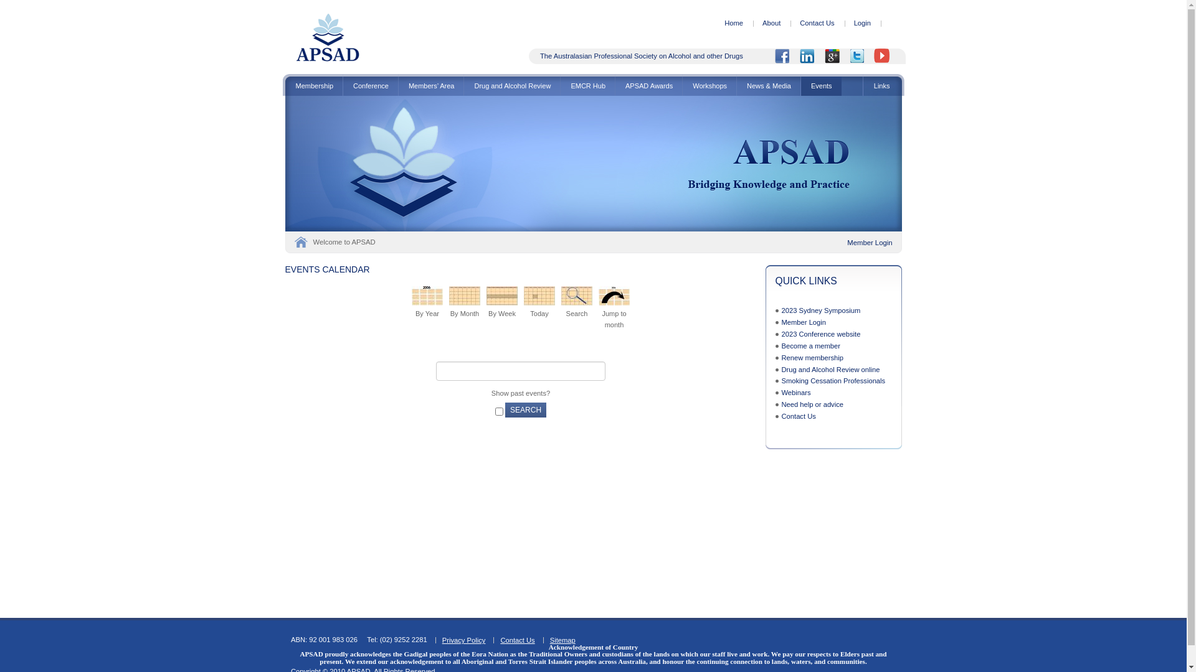  Describe the element at coordinates (861, 56) in the screenshot. I see `Twitter` at that location.